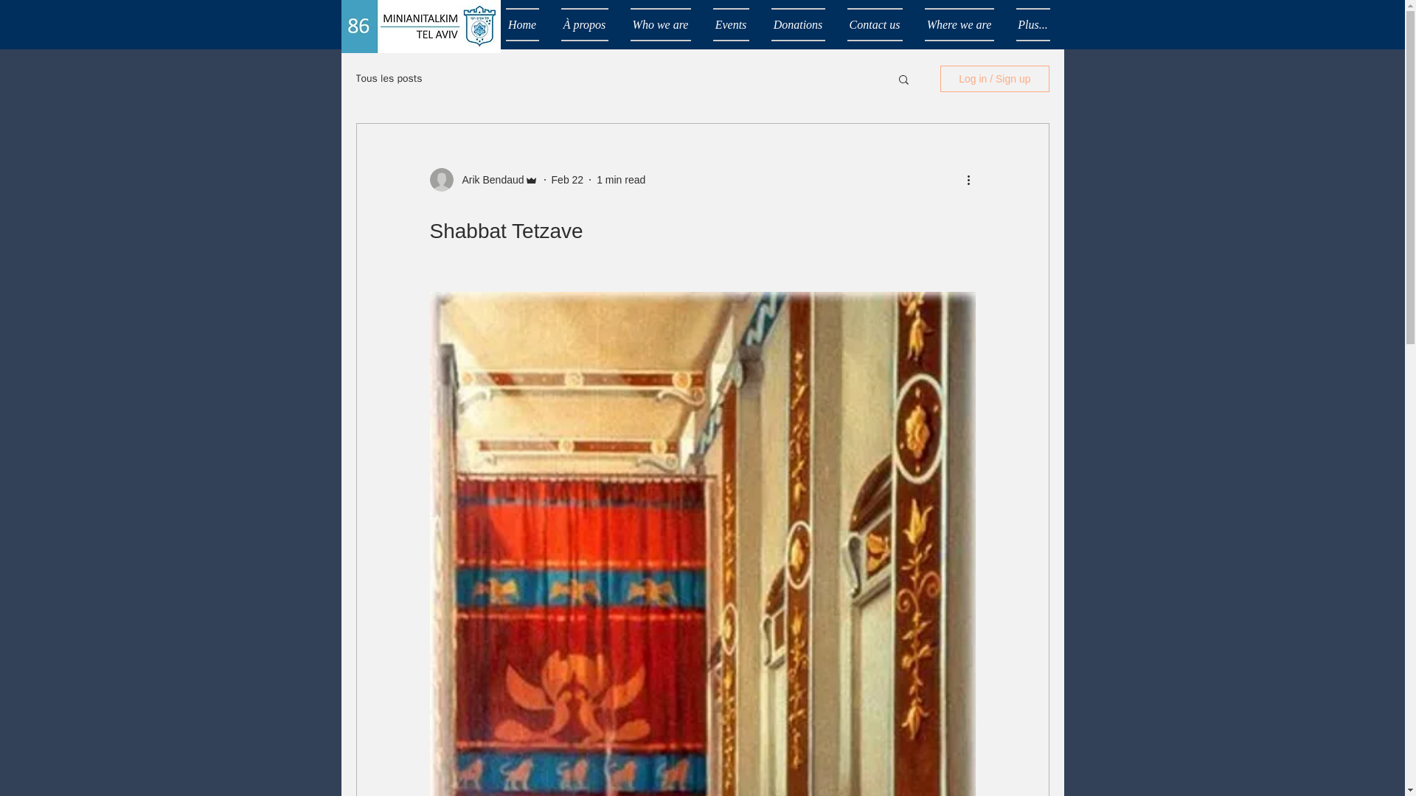 The image size is (1416, 796). Describe the element at coordinates (528, 24) in the screenshot. I see `Home` at that location.